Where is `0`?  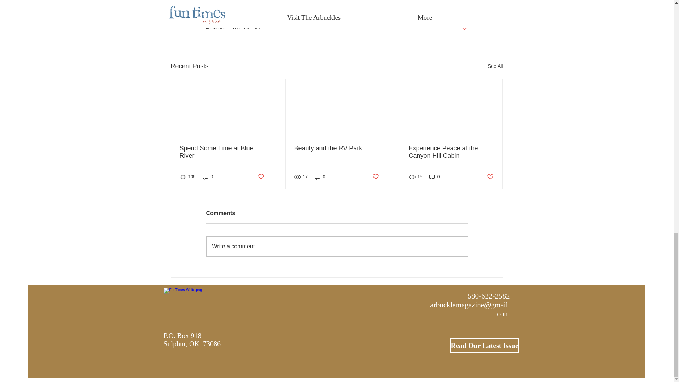 0 is located at coordinates (320, 177).